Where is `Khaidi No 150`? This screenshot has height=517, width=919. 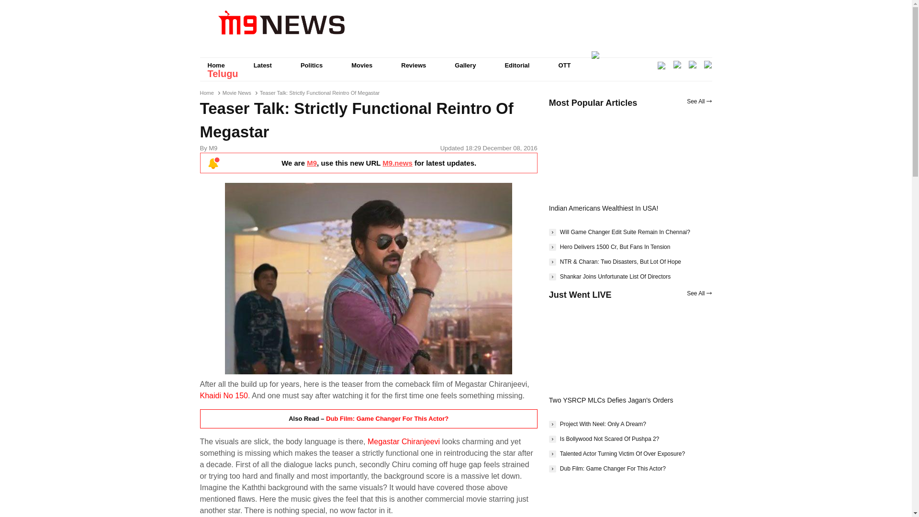 Khaidi No 150 is located at coordinates (224, 395).